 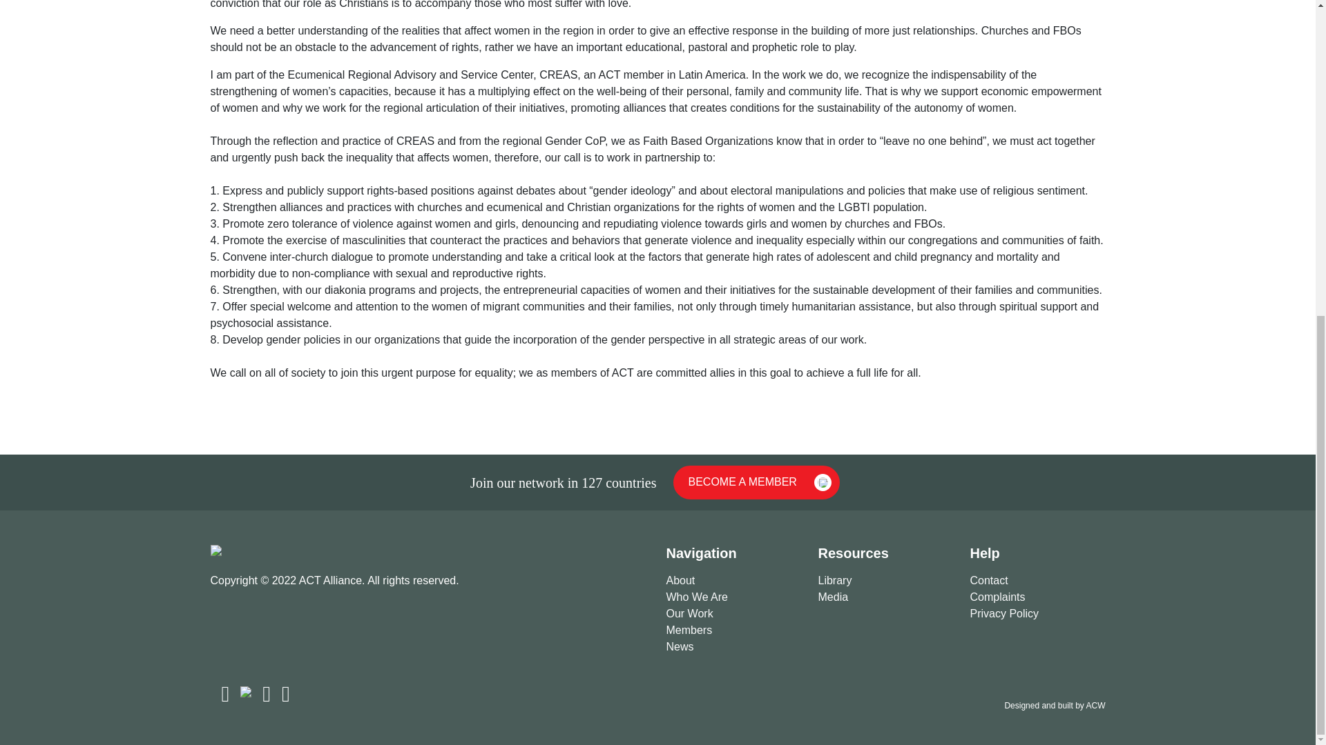 I want to click on Library, so click(x=885, y=581).